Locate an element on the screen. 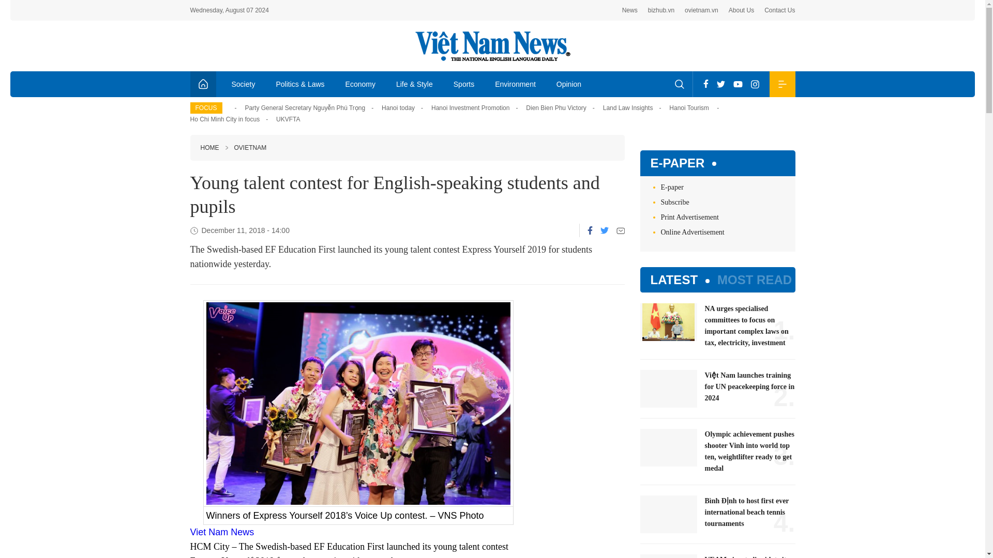 The image size is (993, 558). Twitter is located at coordinates (604, 230).